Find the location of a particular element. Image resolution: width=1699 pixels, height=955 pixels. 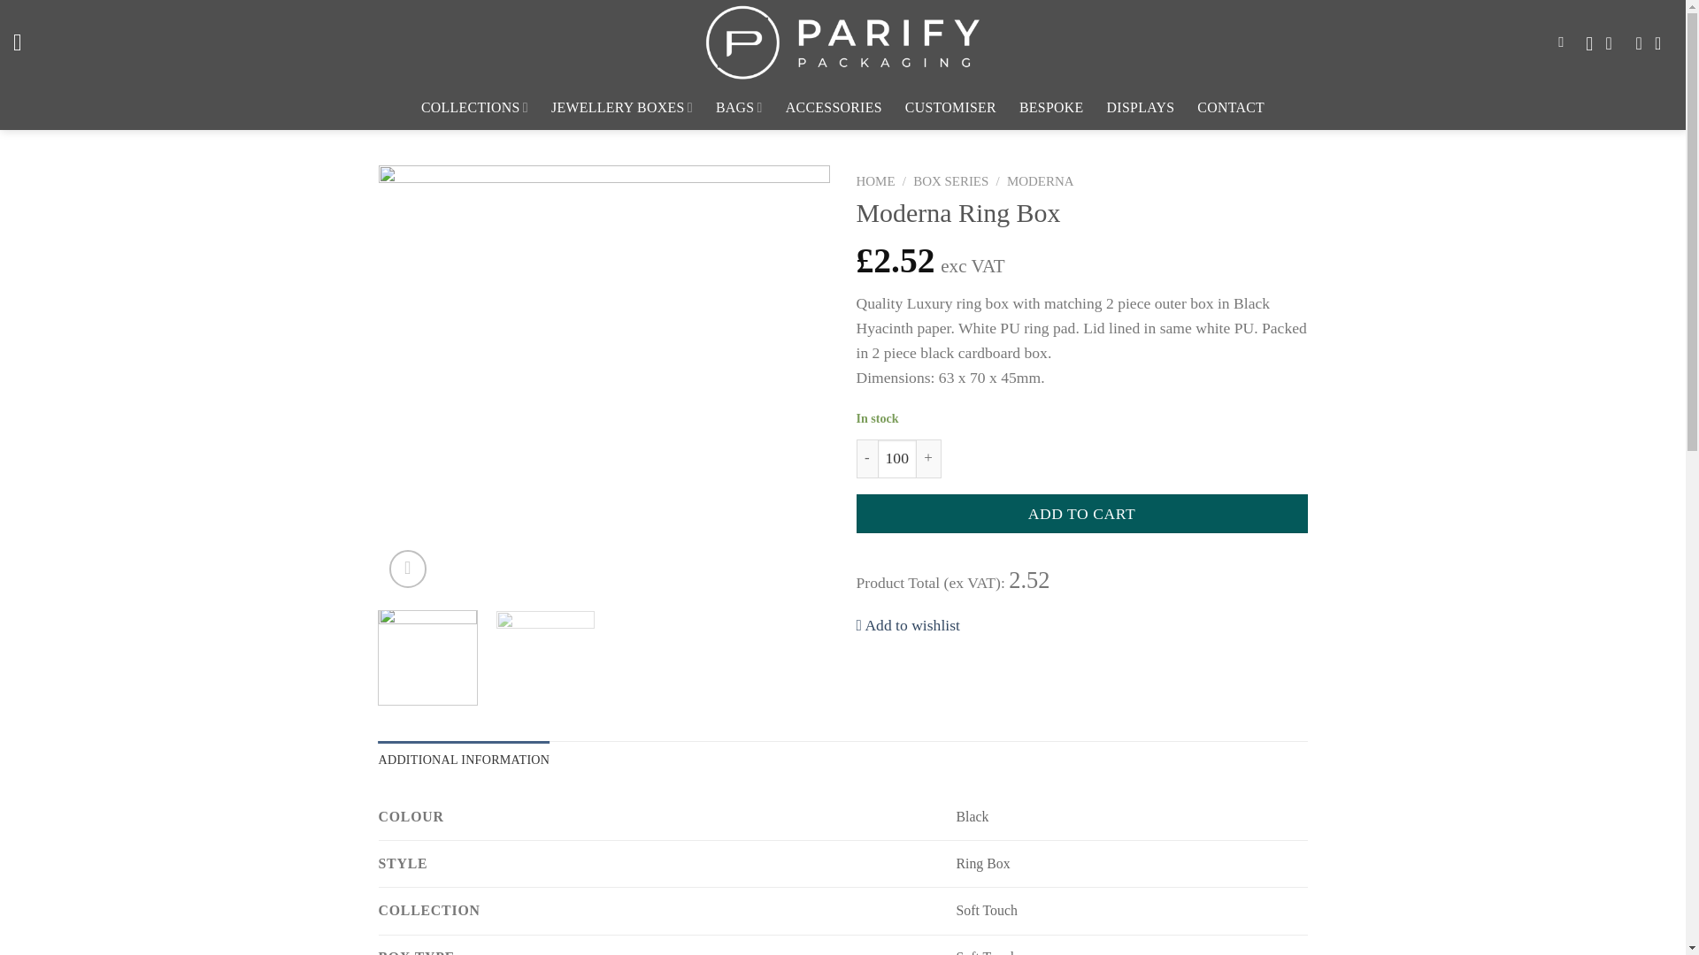

JEWELLERY BOXES is located at coordinates (621, 108).